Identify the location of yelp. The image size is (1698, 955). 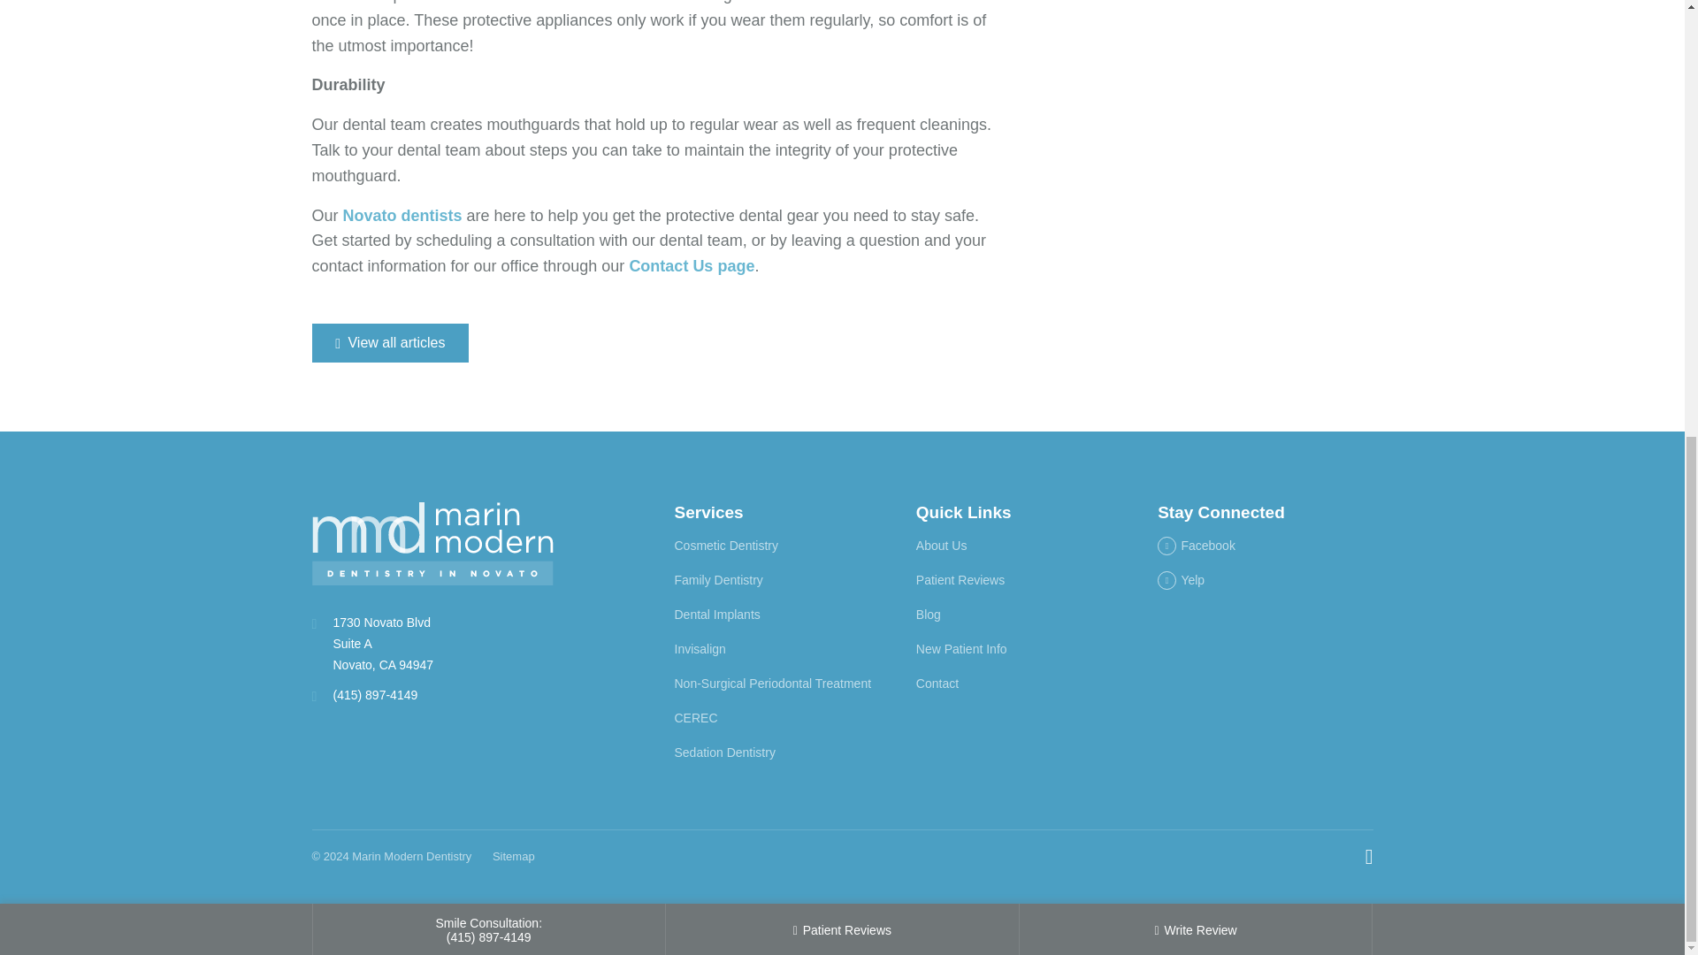
(1181, 580).